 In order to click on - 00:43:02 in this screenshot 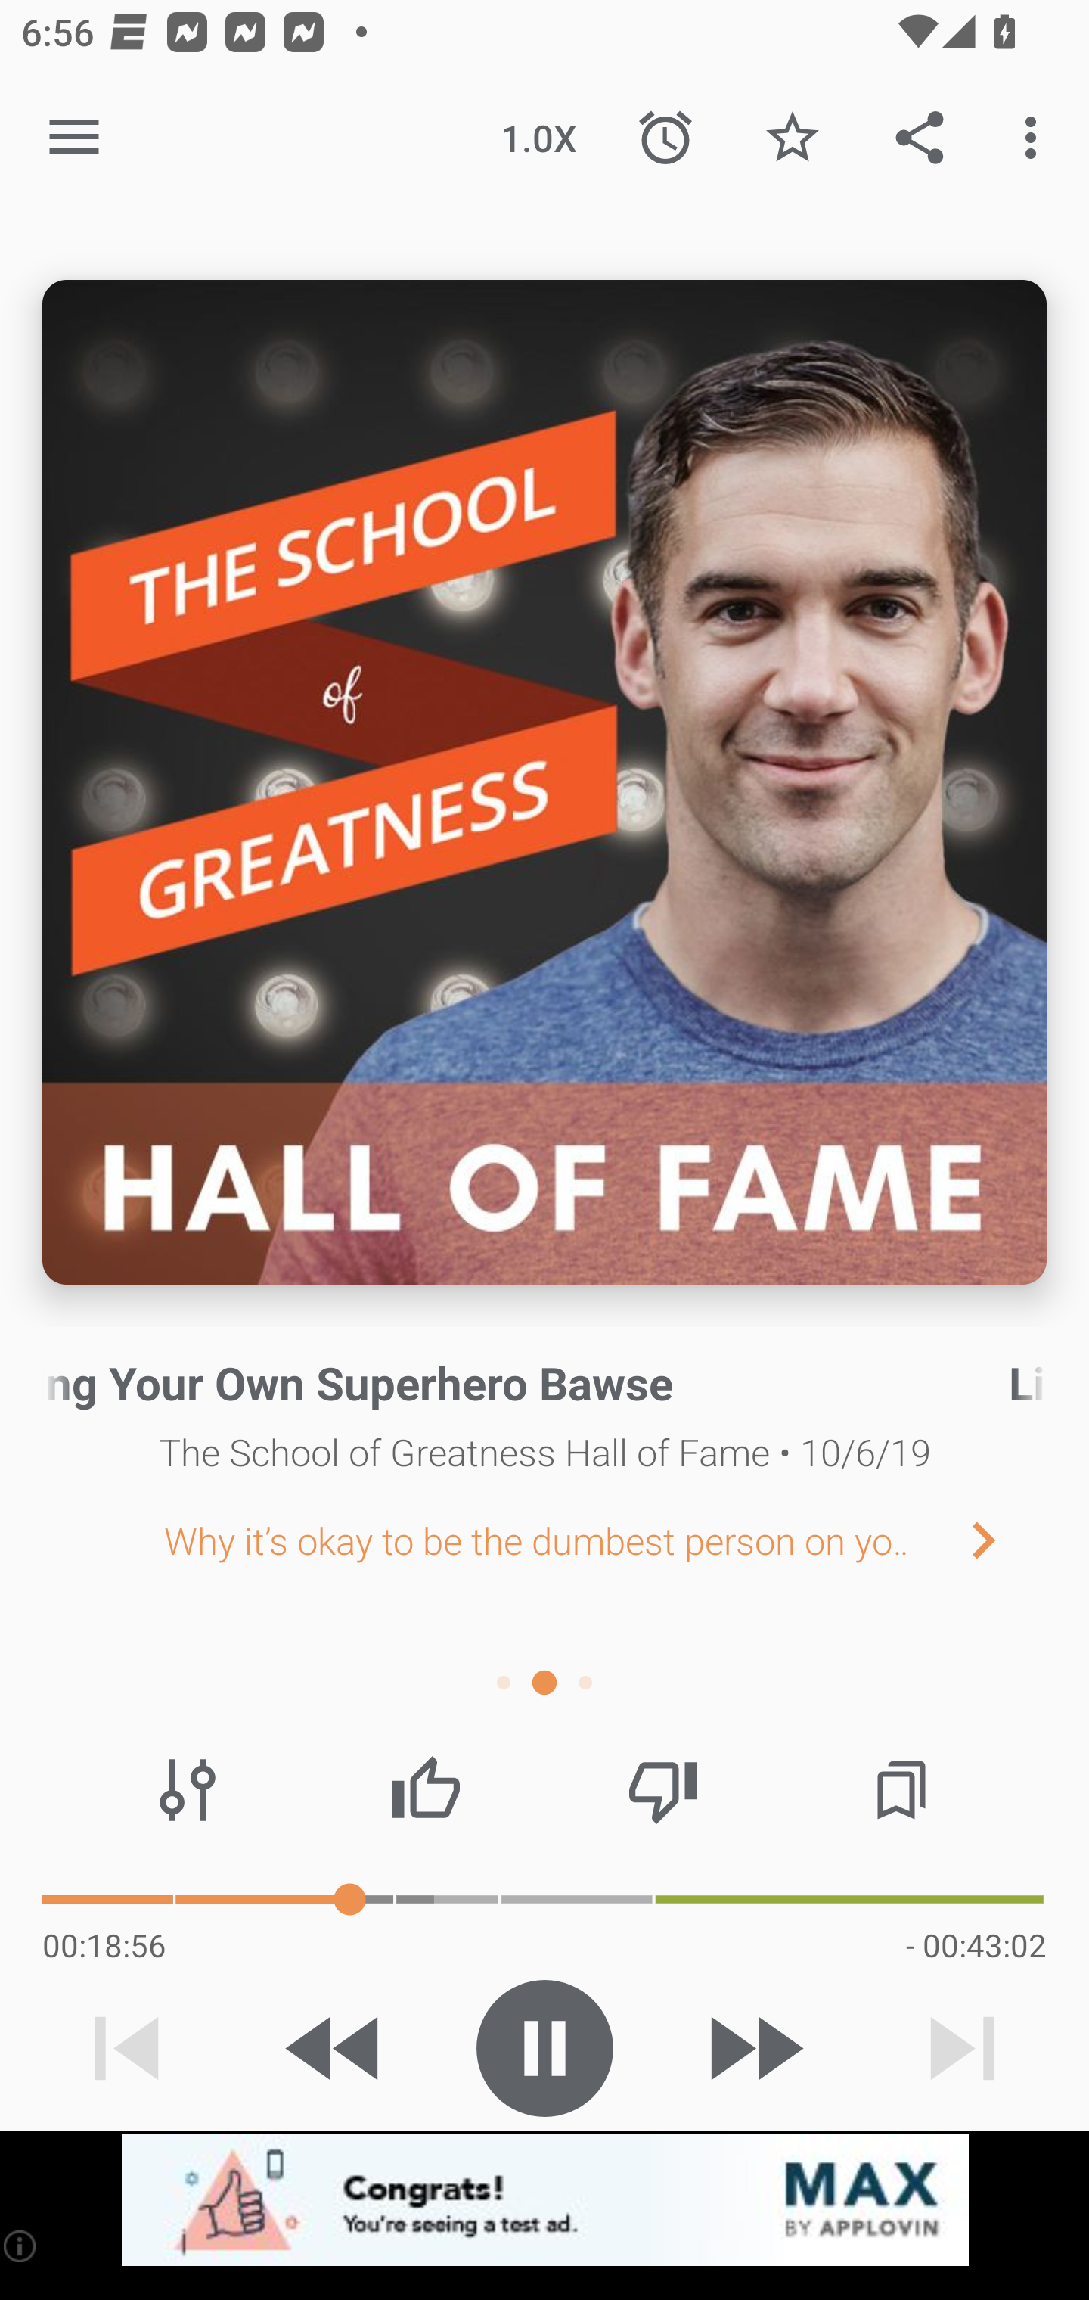, I will do `click(976, 1944)`.